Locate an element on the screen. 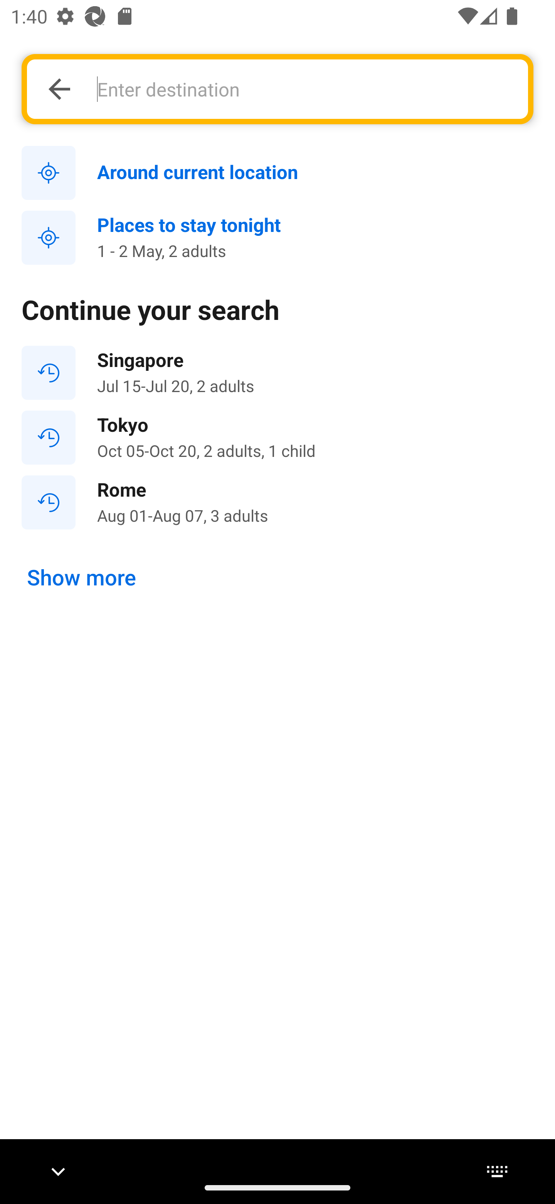  Around current location is located at coordinates (277, 173).